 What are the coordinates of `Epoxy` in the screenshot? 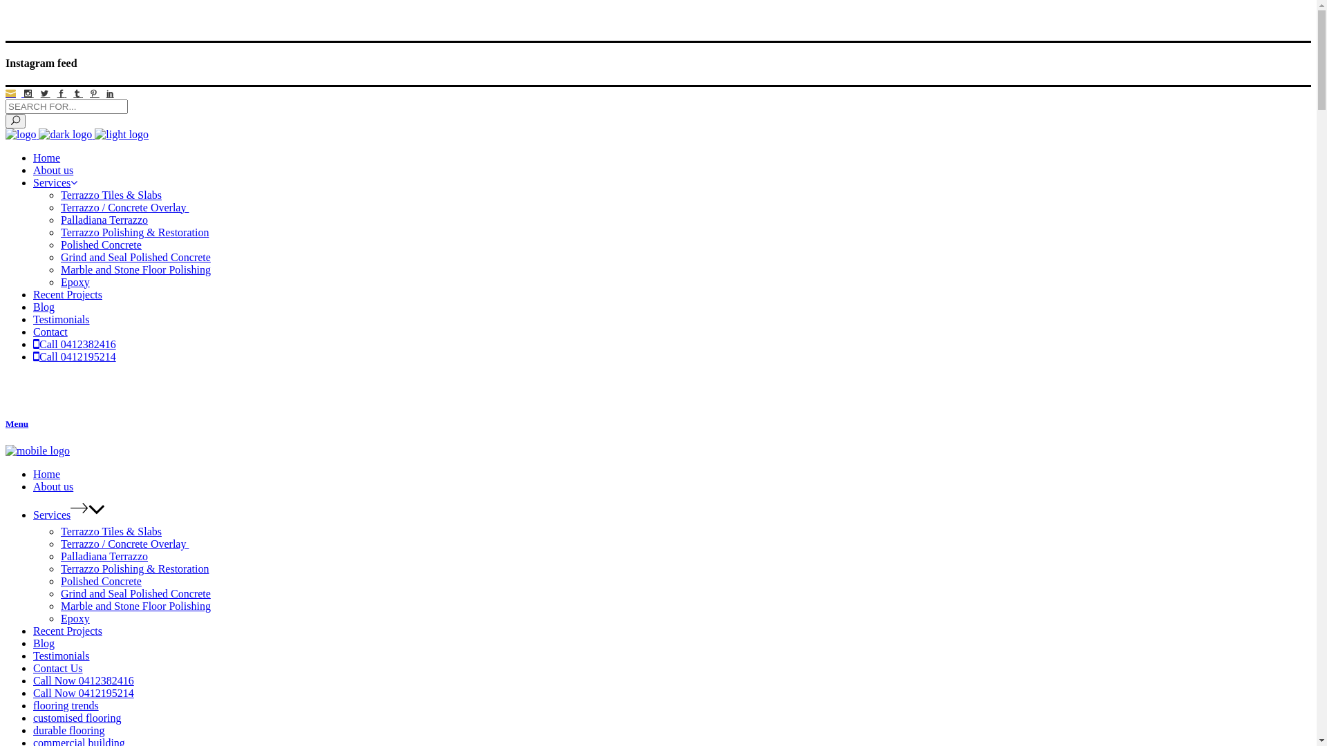 It's located at (75, 619).